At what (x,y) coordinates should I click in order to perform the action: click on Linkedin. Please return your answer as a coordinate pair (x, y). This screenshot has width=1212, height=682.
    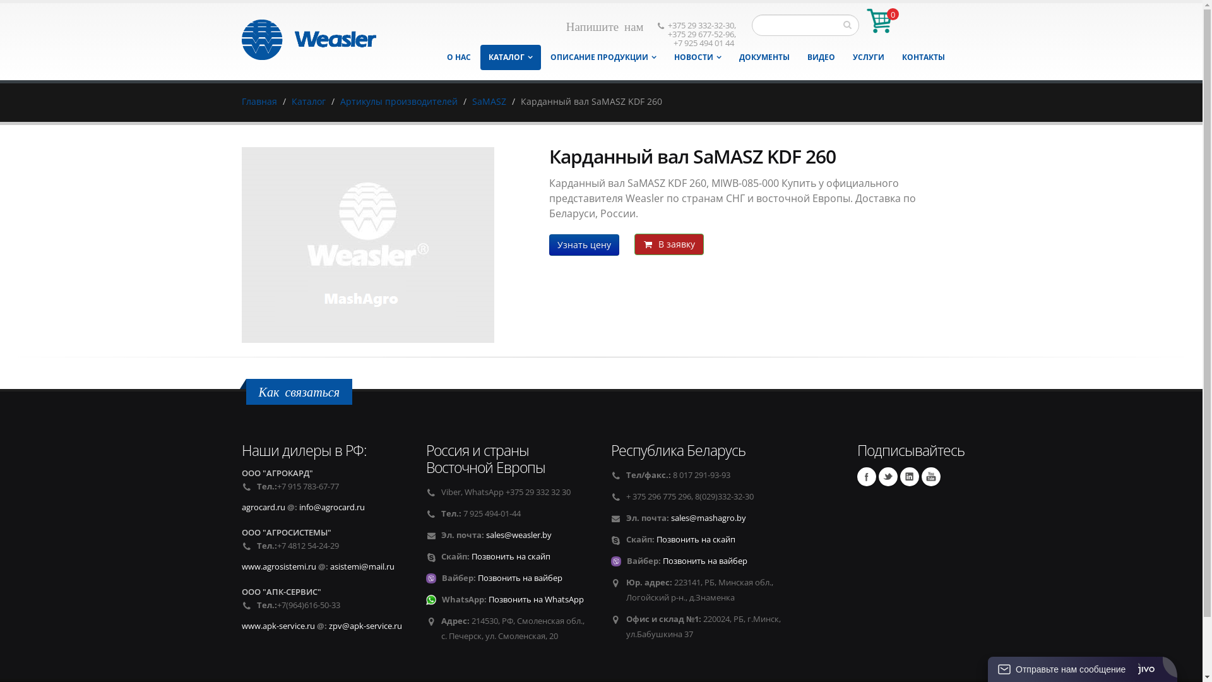
    Looking at the image, I should click on (910, 476).